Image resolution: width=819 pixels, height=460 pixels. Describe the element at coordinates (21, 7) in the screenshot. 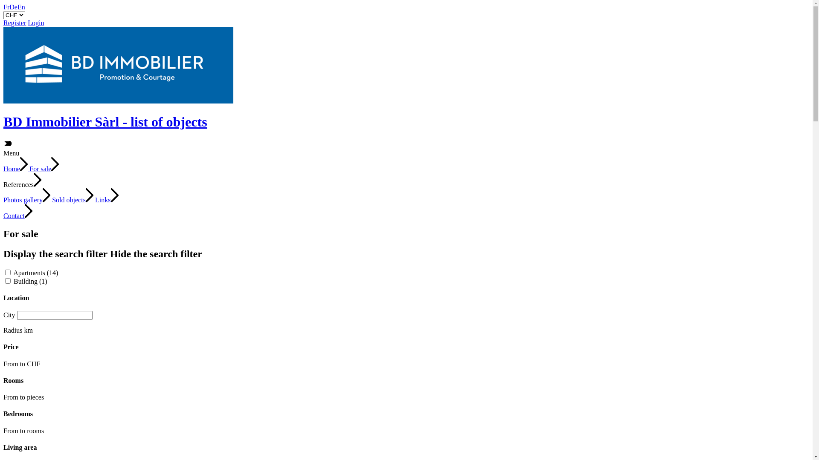

I see `En` at that location.